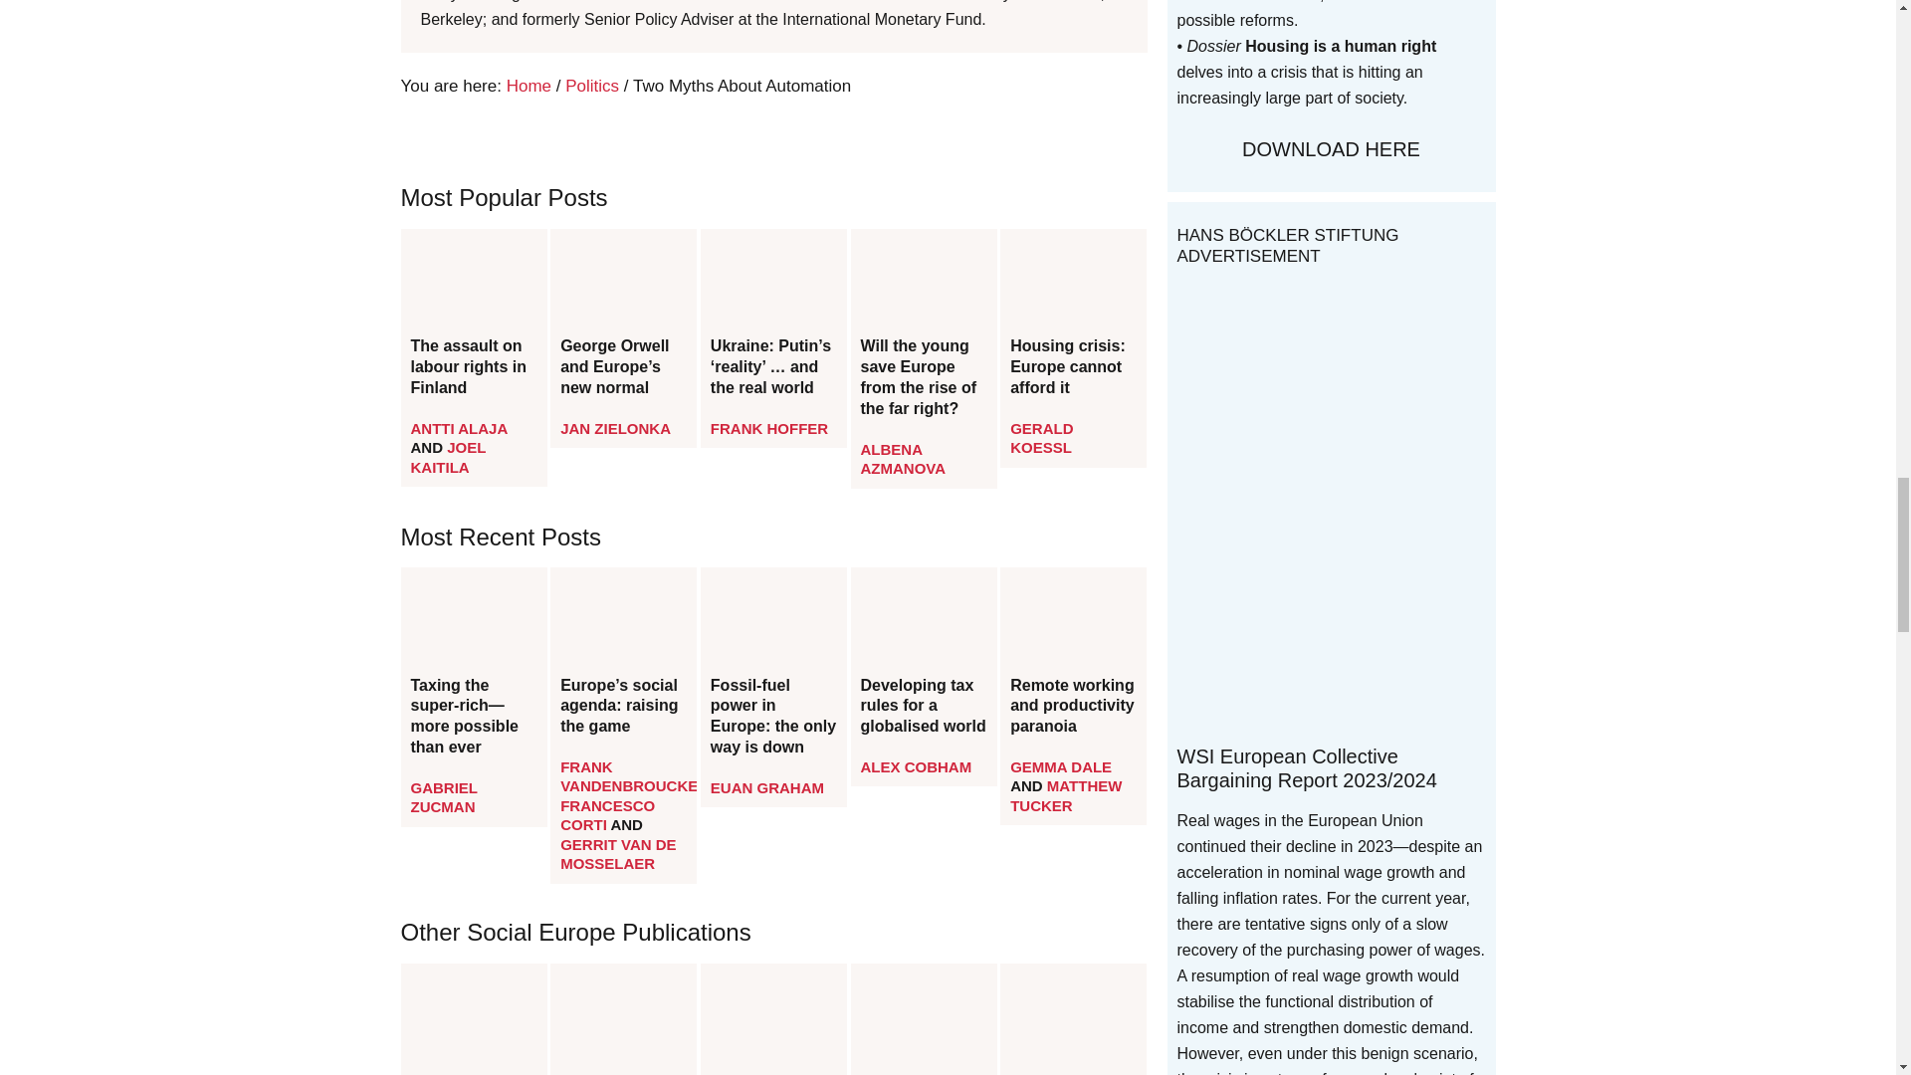 The width and height of the screenshot is (1911, 1075). I want to click on View all posts by Frank Vandenbroucke, so click(628, 776).